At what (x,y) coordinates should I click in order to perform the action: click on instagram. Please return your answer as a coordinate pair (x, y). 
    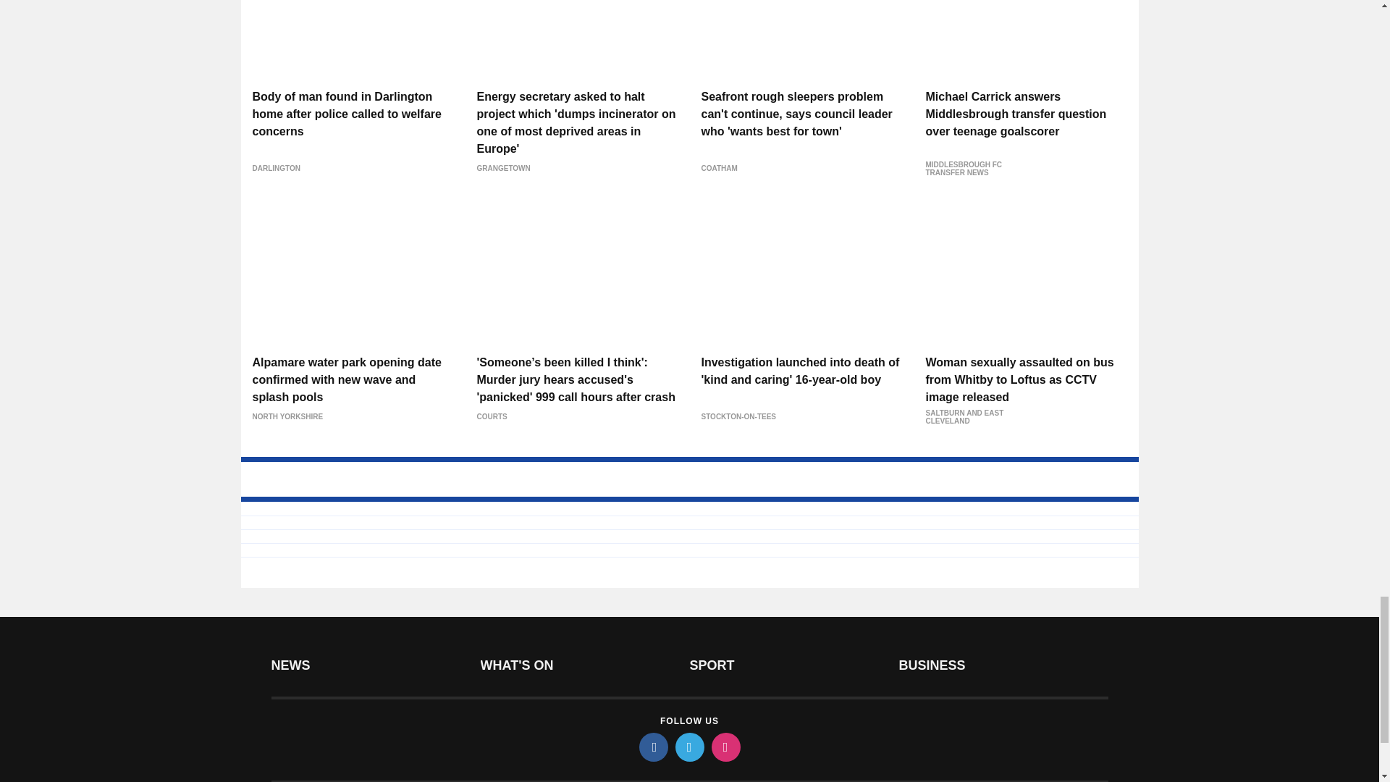
    Looking at the image, I should click on (725, 747).